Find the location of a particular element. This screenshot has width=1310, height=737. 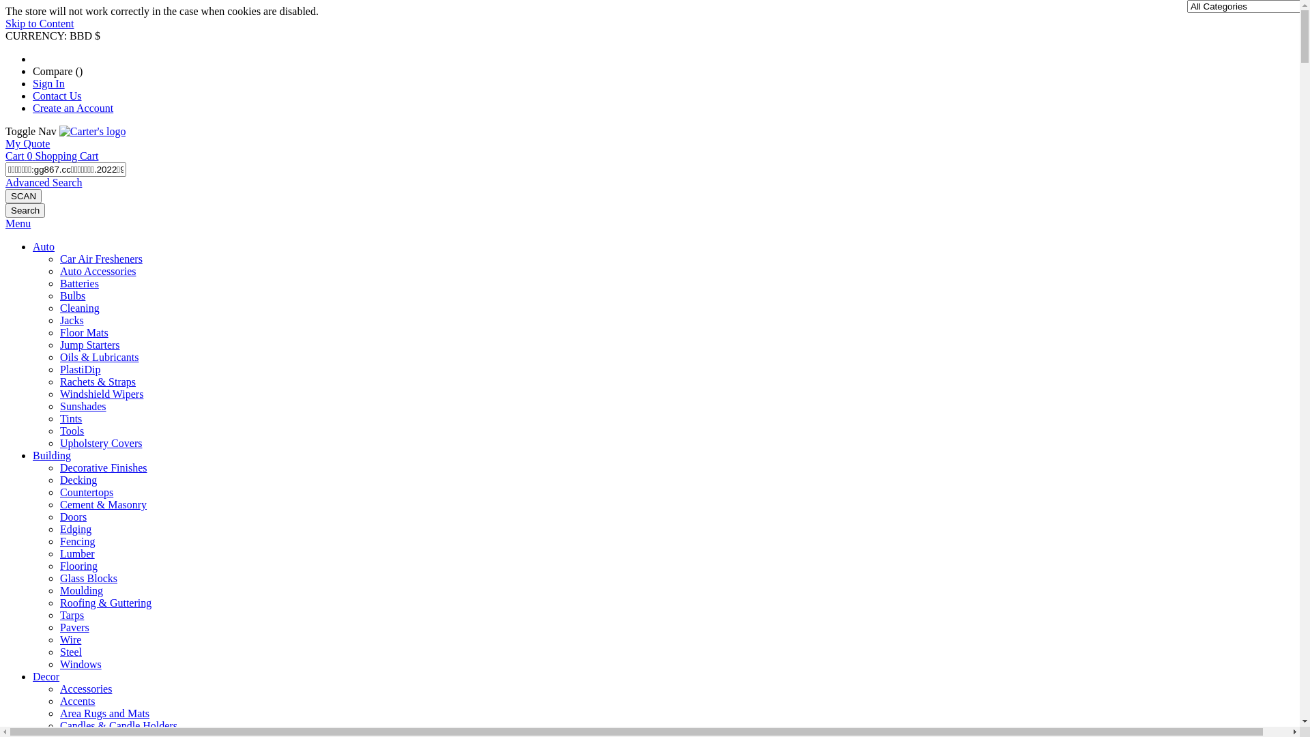

Jacks is located at coordinates (72, 321).